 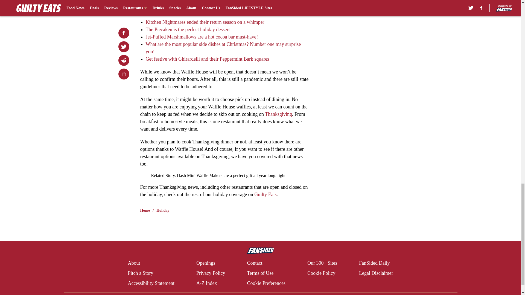 What do you see at coordinates (375, 263) in the screenshot?
I see `FanSided Daily` at bounding box center [375, 263].